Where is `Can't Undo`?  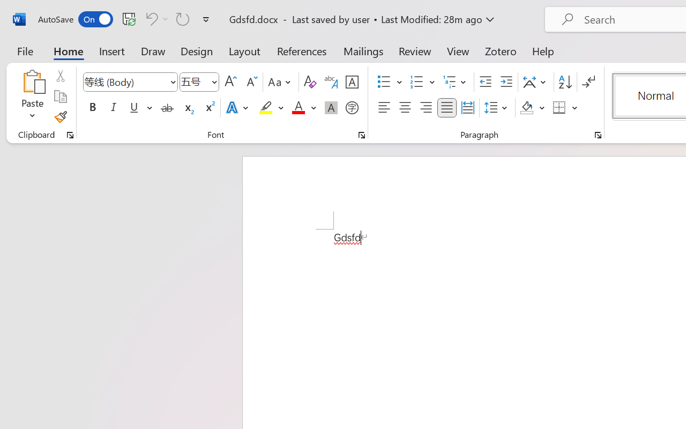
Can't Undo is located at coordinates (150, 19).